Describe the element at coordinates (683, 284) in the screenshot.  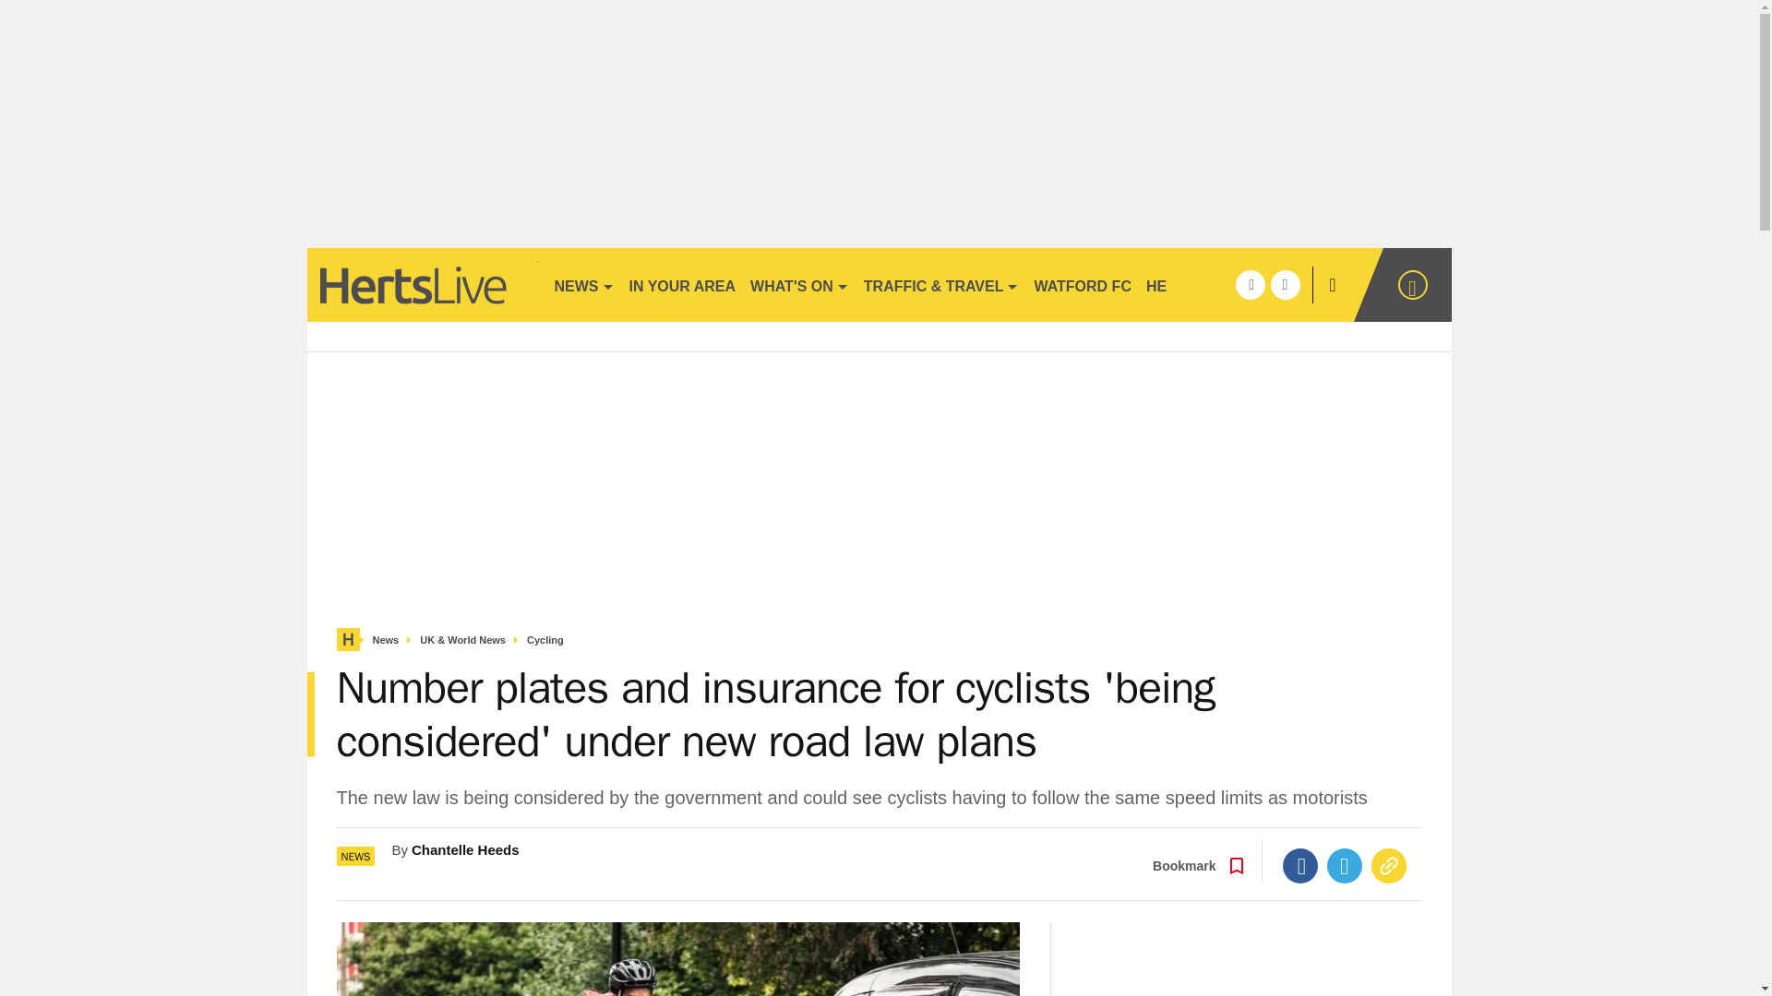
I see `IN YOUR AREA` at that location.